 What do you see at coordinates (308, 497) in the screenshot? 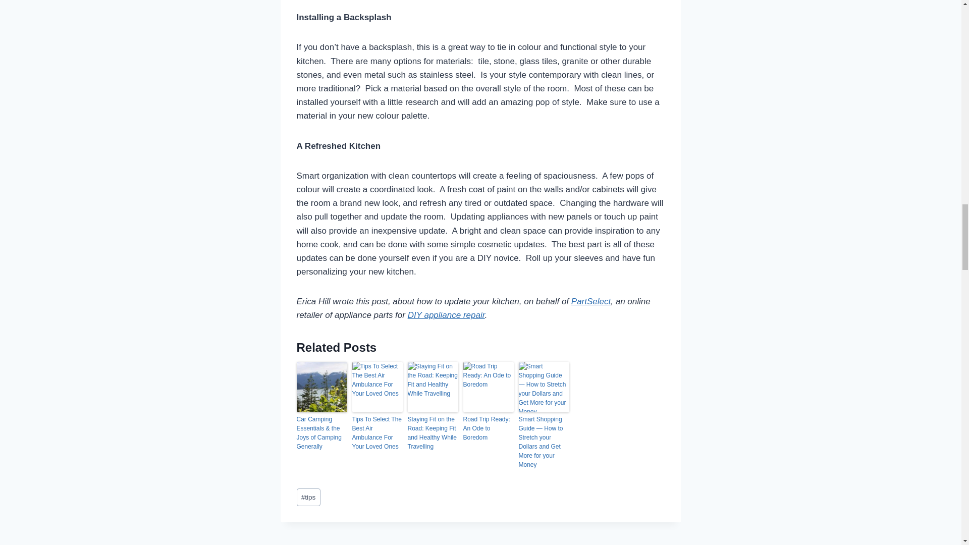
I see `tips` at bounding box center [308, 497].